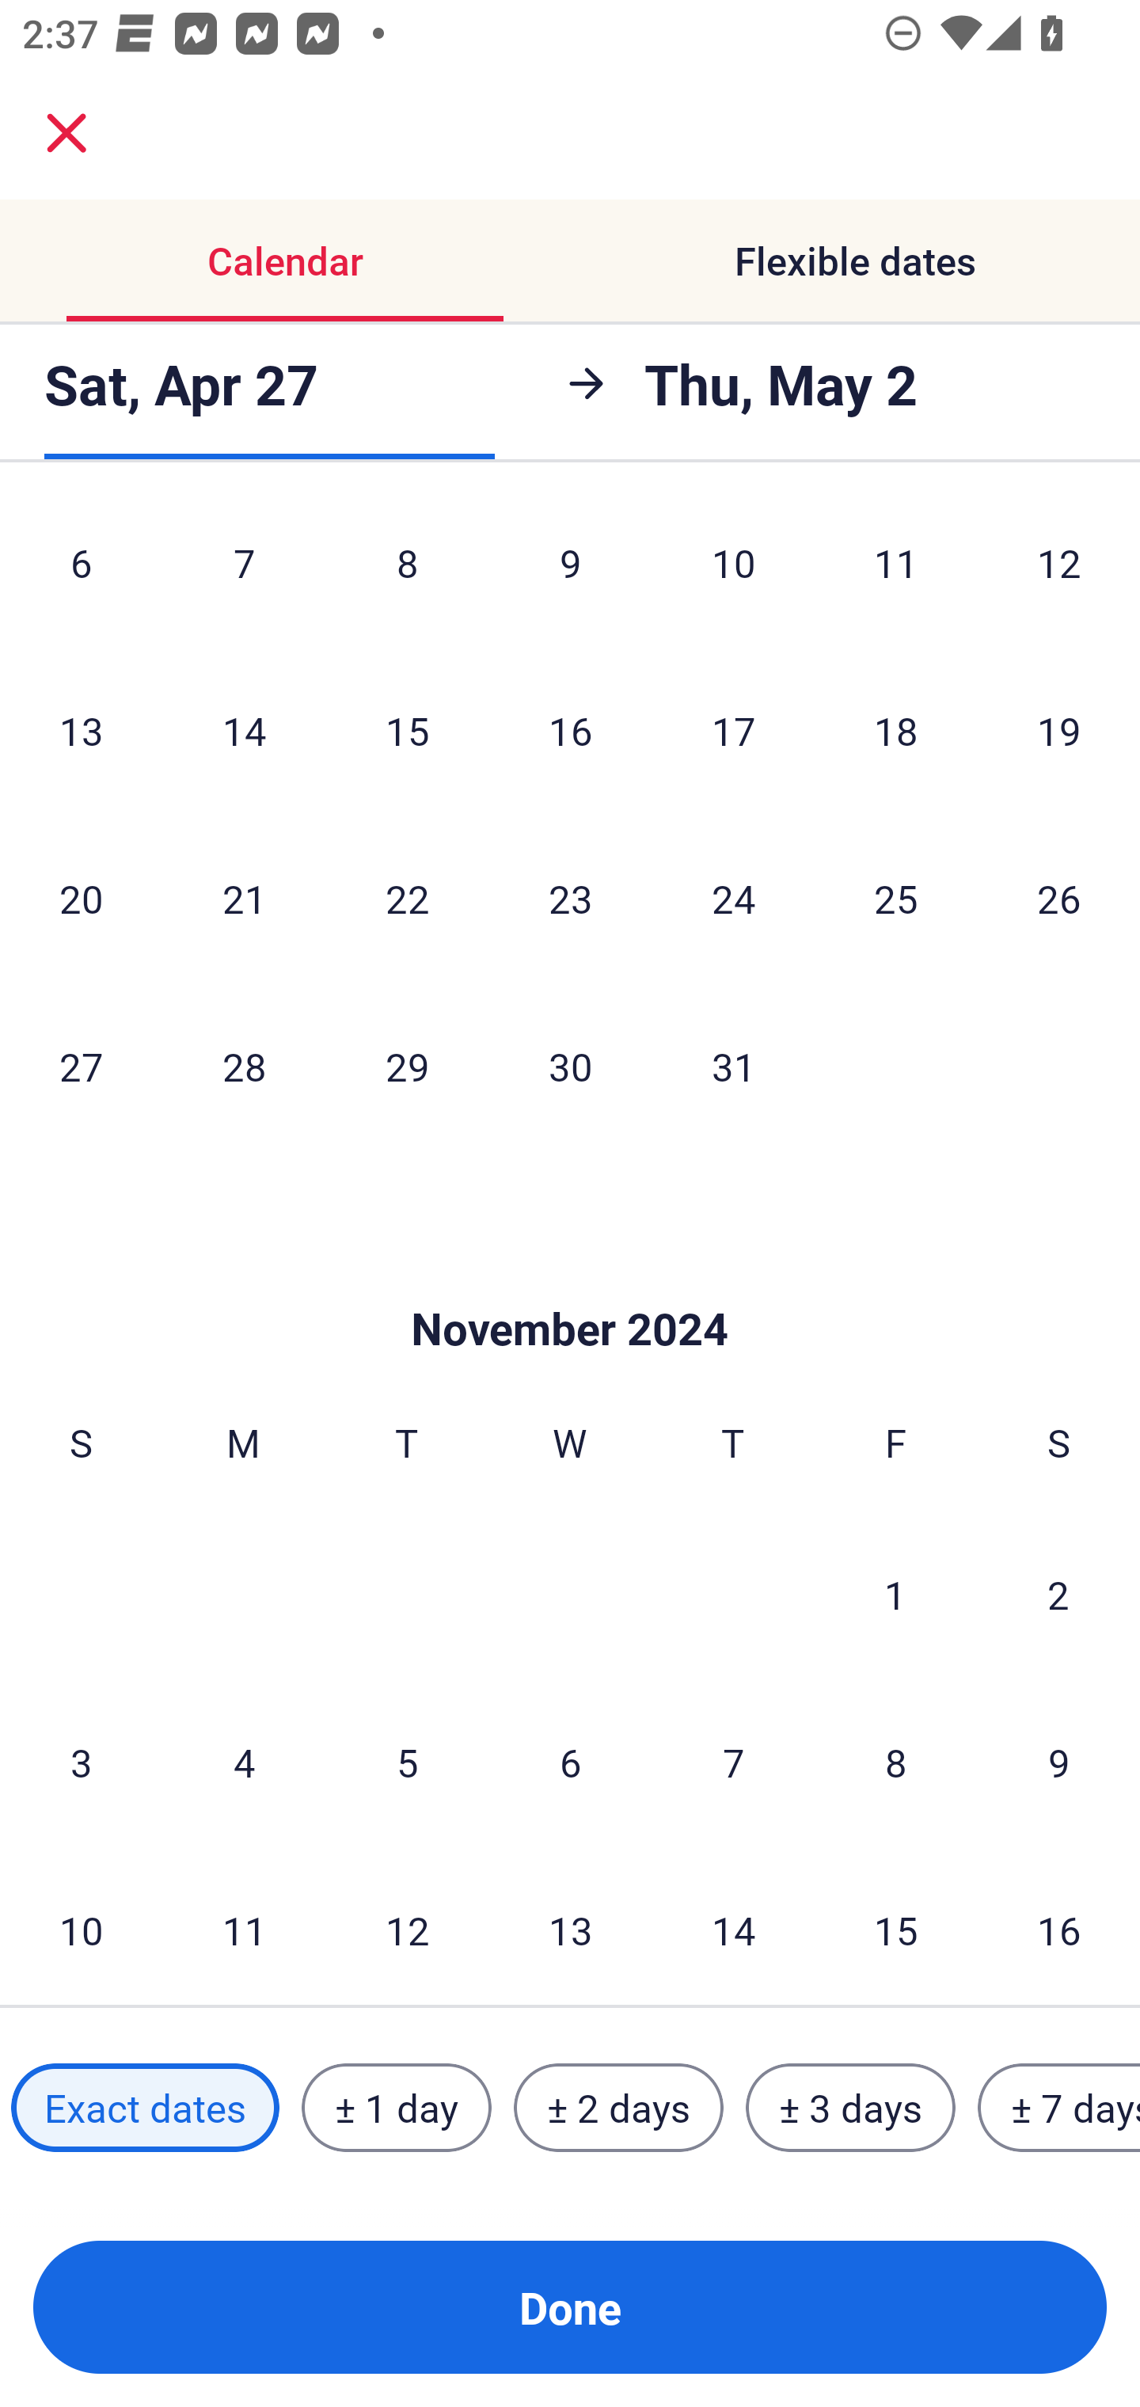 The height and width of the screenshot is (2407, 1140). What do you see at coordinates (81, 898) in the screenshot?
I see `20 Sunday, October 20, 2024` at bounding box center [81, 898].